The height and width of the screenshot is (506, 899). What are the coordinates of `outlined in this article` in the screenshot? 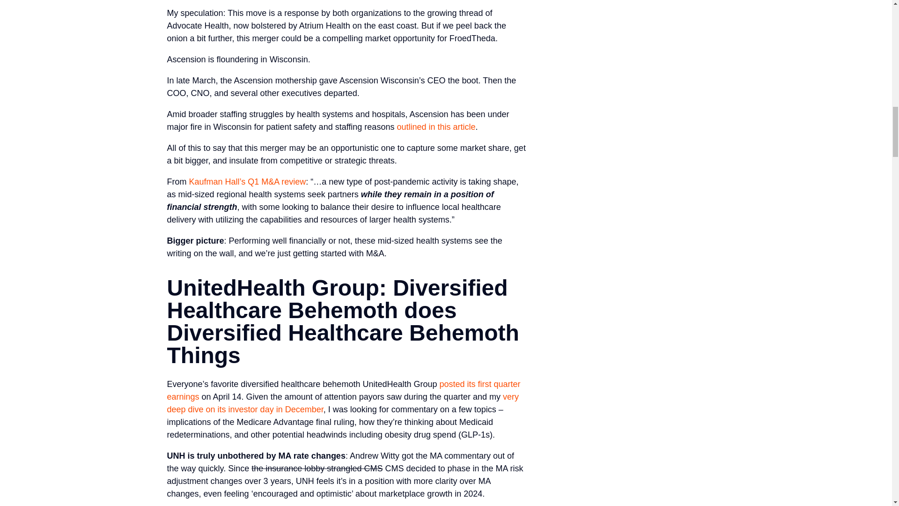 It's located at (435, 126).